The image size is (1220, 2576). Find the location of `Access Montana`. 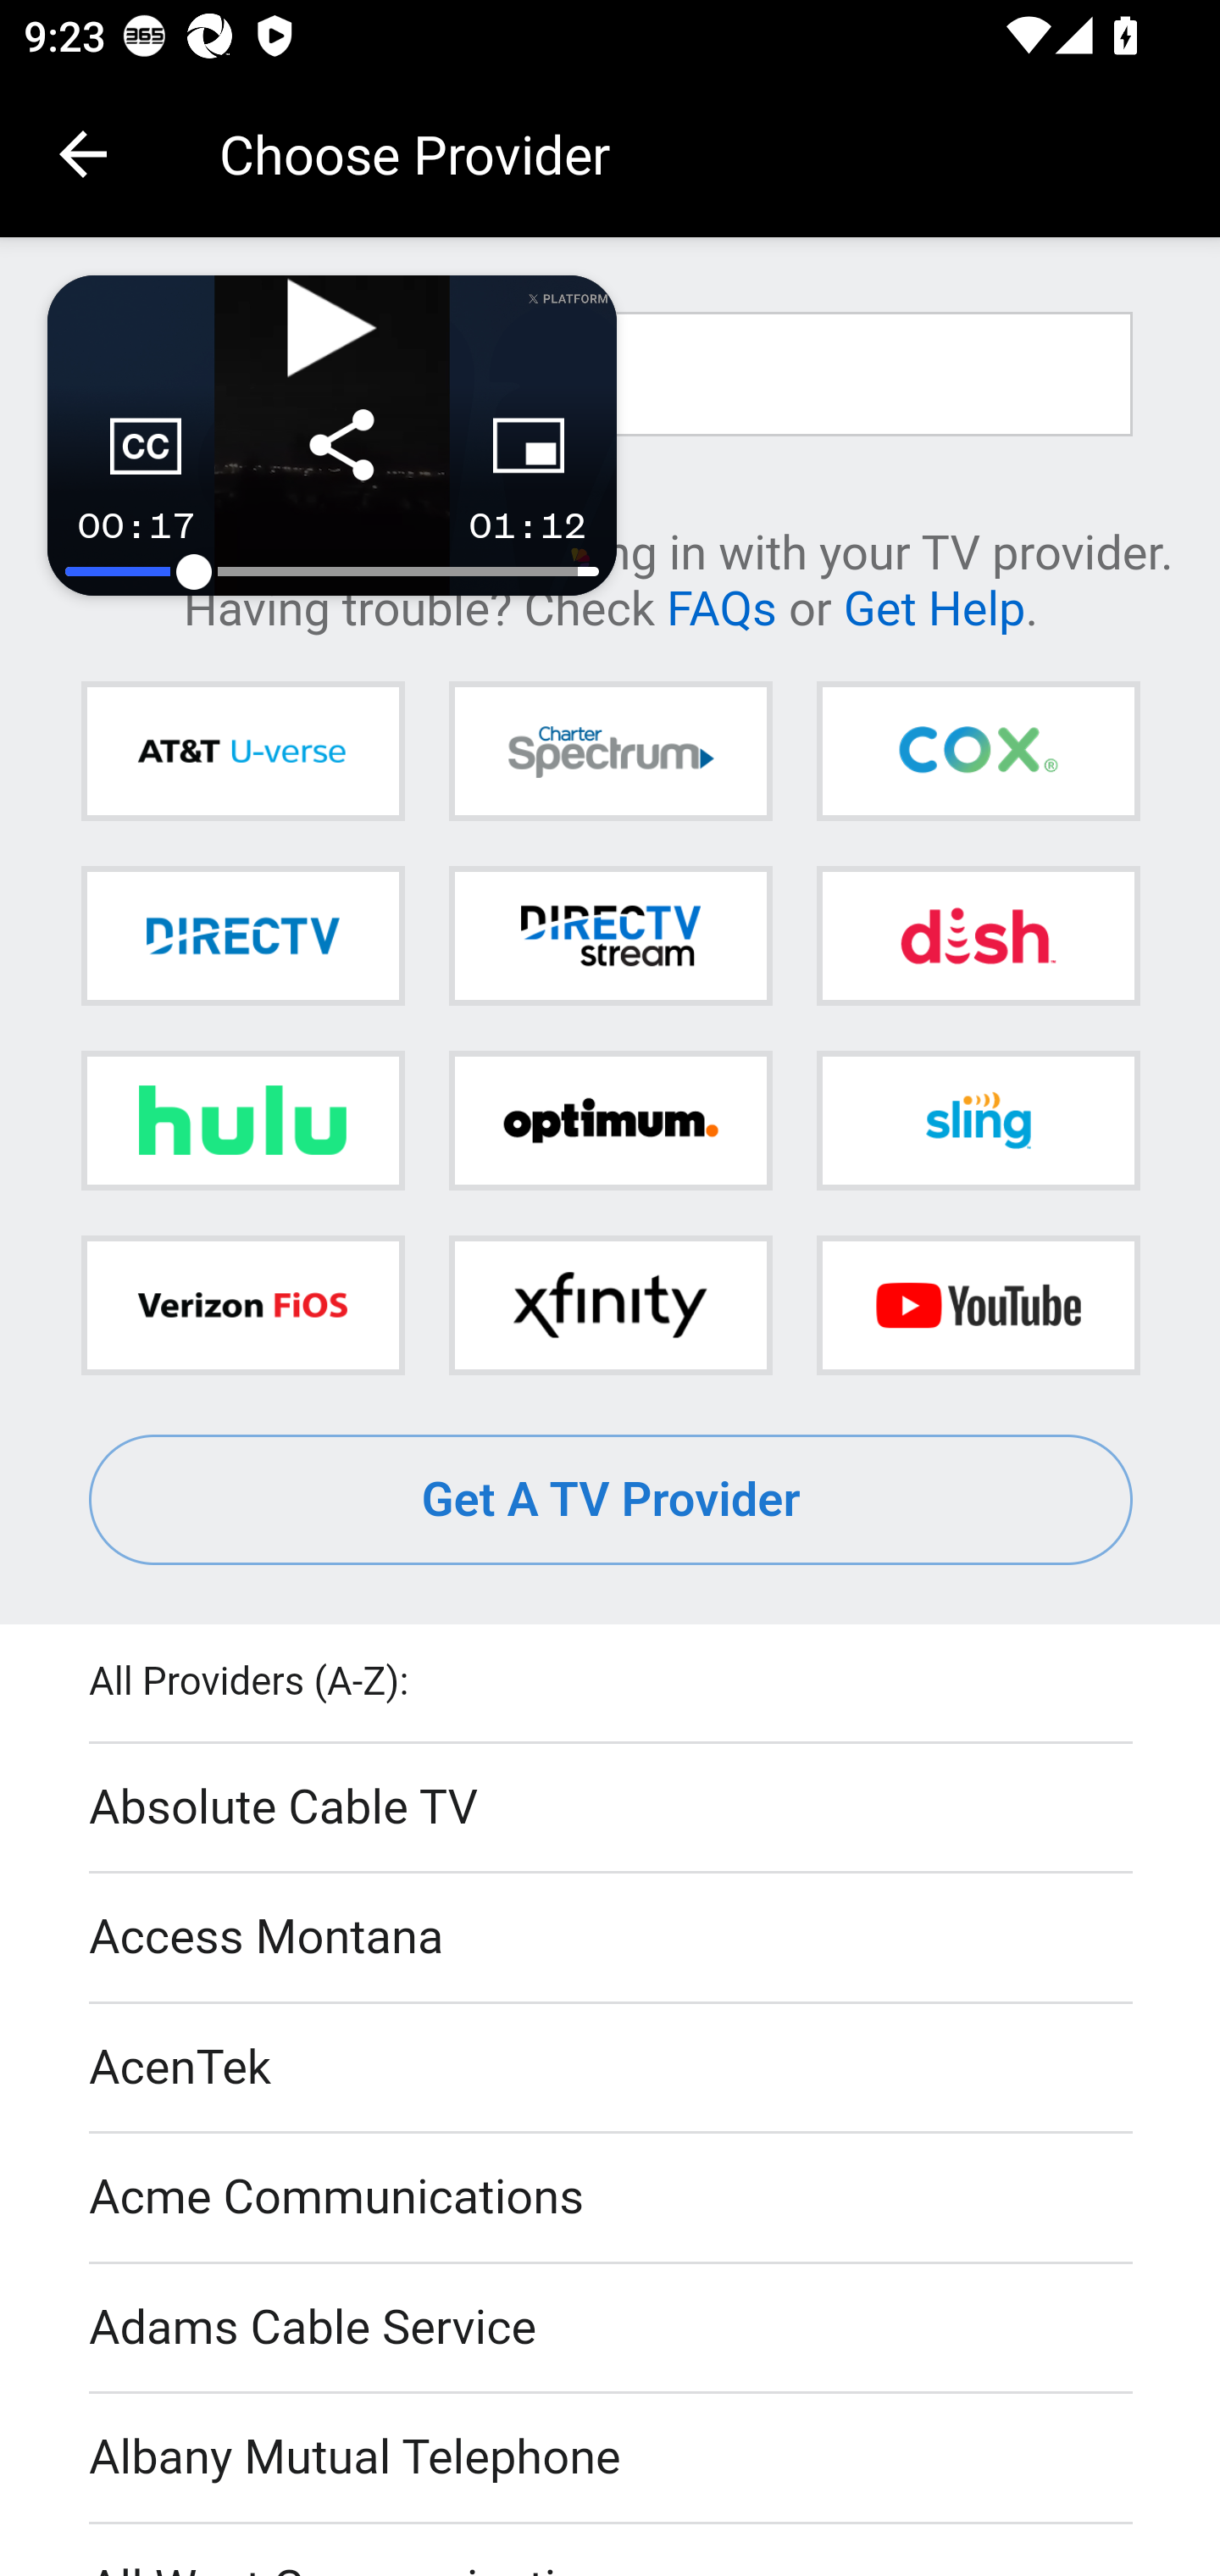

Access Montana is located at coordinates (612, 1937).